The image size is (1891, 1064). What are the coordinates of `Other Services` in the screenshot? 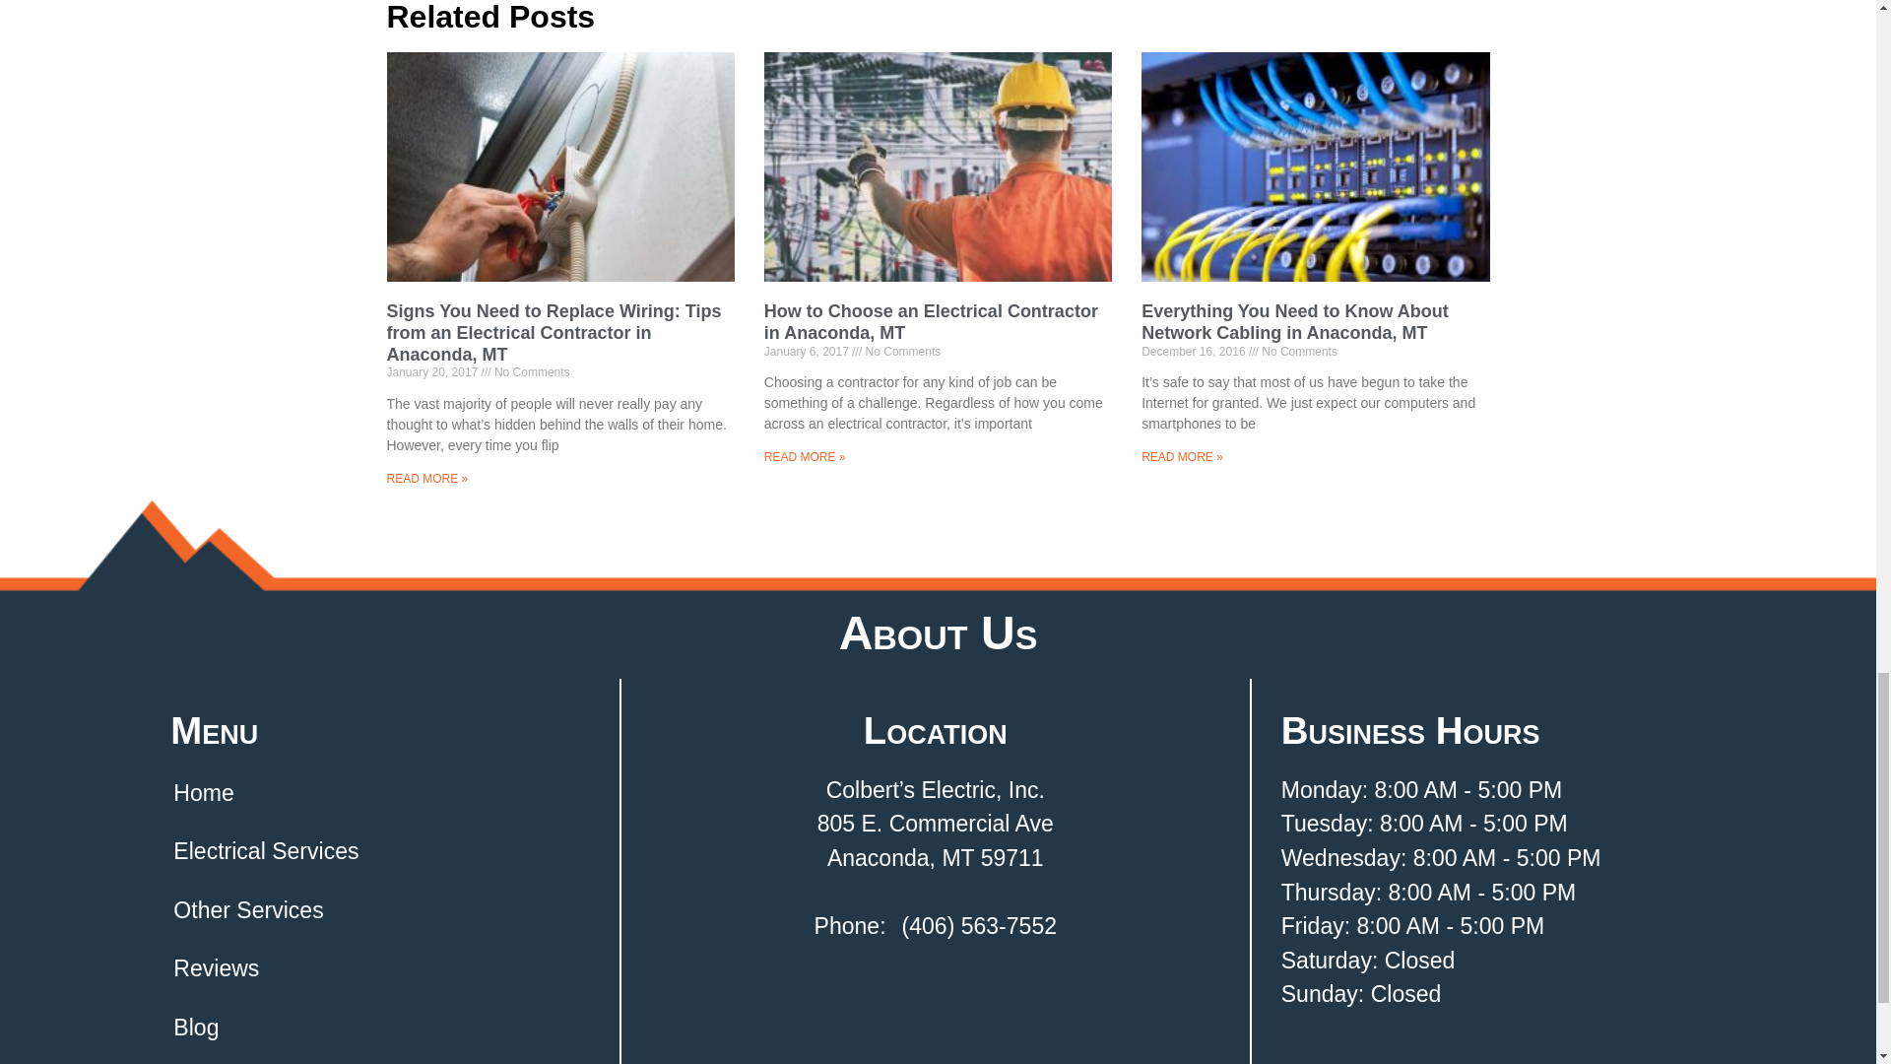 It's located at (378, 910).